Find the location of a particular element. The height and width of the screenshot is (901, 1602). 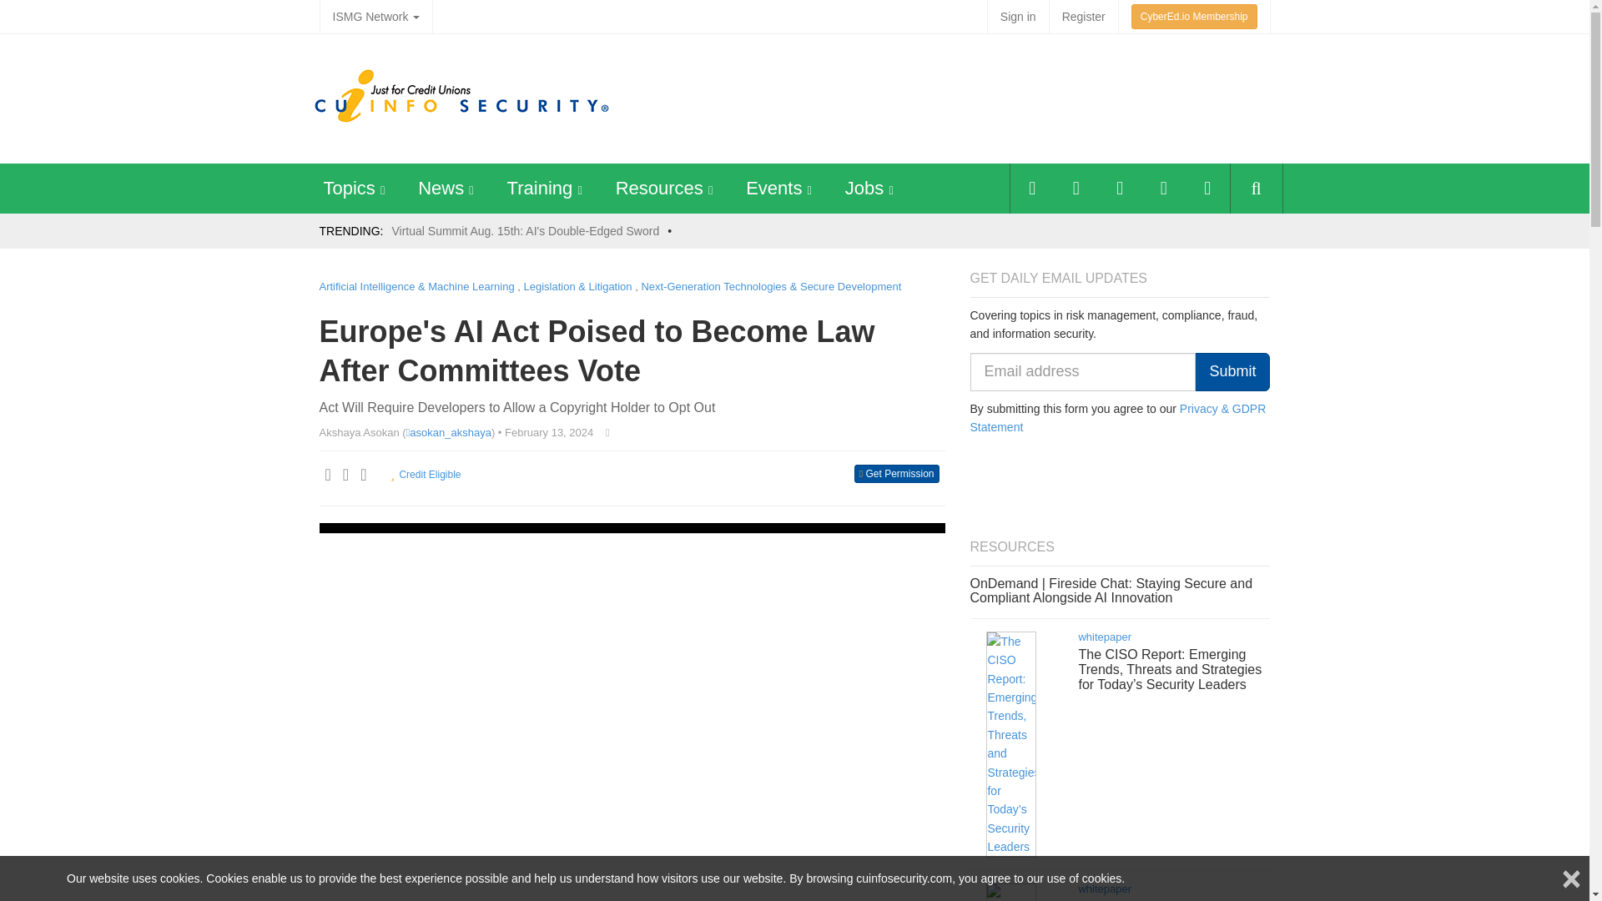

CyberEd.io Membership is located at coordinates (1194, 17).